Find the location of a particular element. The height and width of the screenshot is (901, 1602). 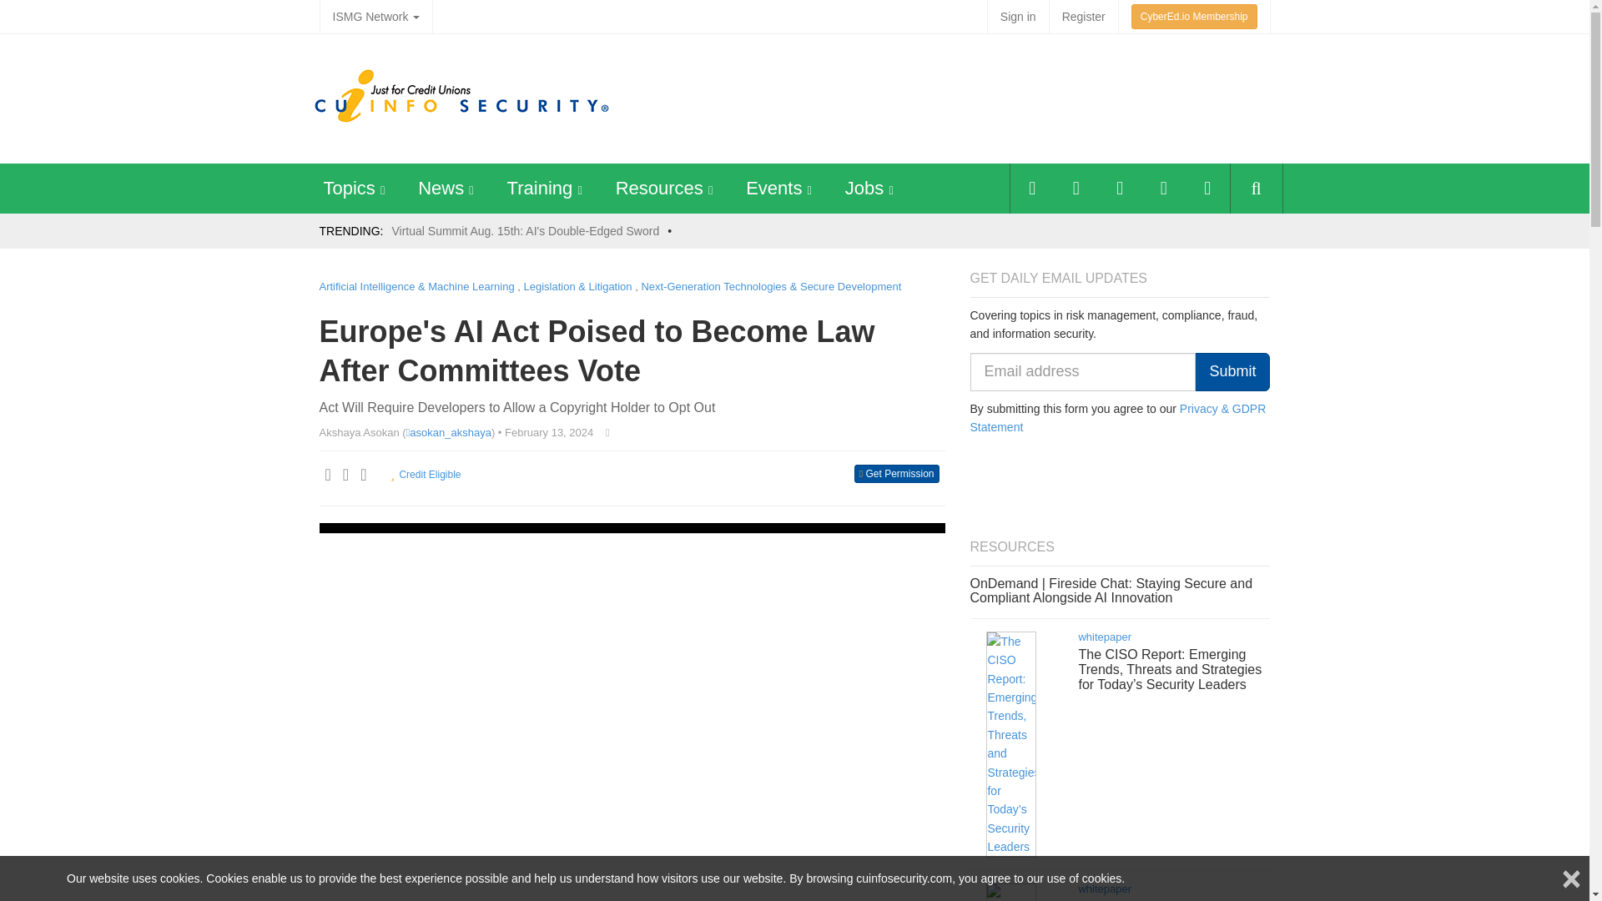

CyberEd.io Membership is located at coordinates (1194, 17).